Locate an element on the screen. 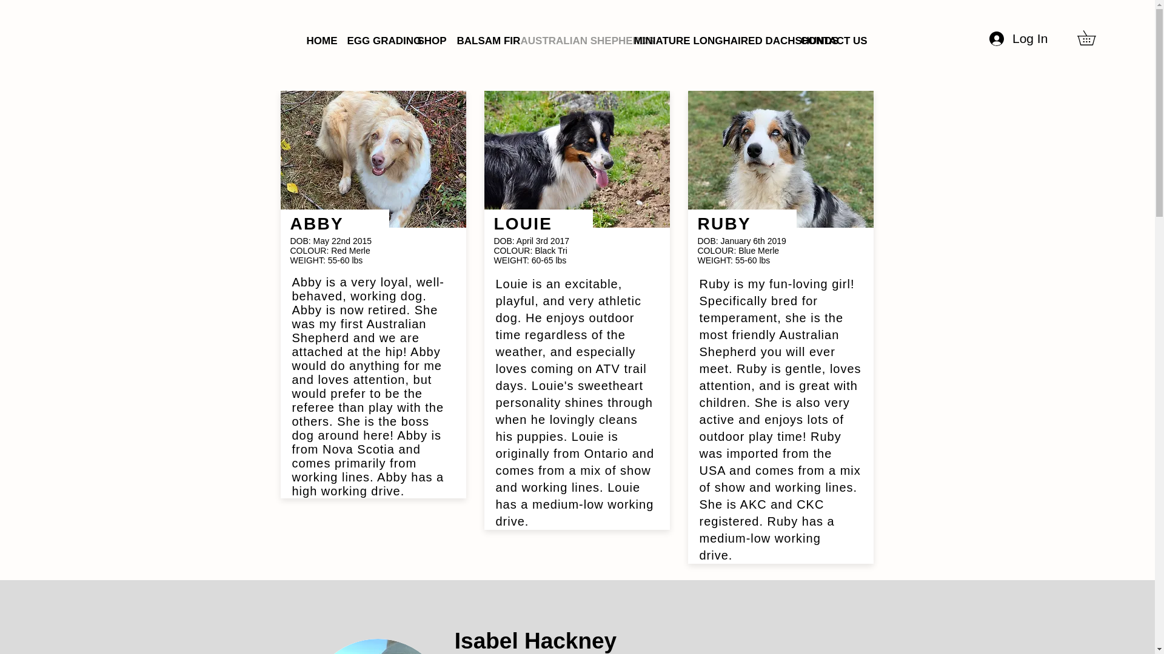 The height and width of the screenshot is (654, 1164). HOME is located at coordinates (316, 41).